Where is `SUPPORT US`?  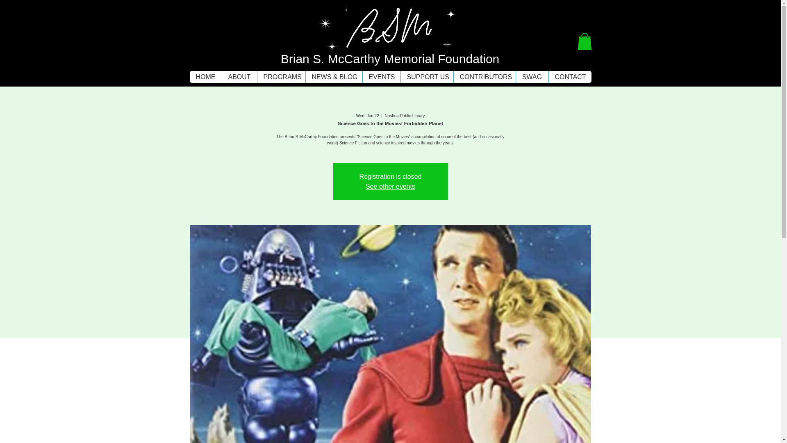 SUPPORT US is located at coordinates (426, 76).